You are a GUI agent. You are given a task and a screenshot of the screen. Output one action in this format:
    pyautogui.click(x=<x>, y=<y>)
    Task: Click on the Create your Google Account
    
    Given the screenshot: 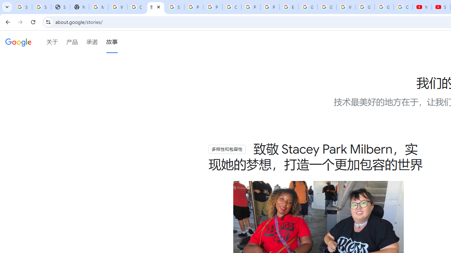 What is the action you would take?
    pyautogui.click(x=137, y=7)
    